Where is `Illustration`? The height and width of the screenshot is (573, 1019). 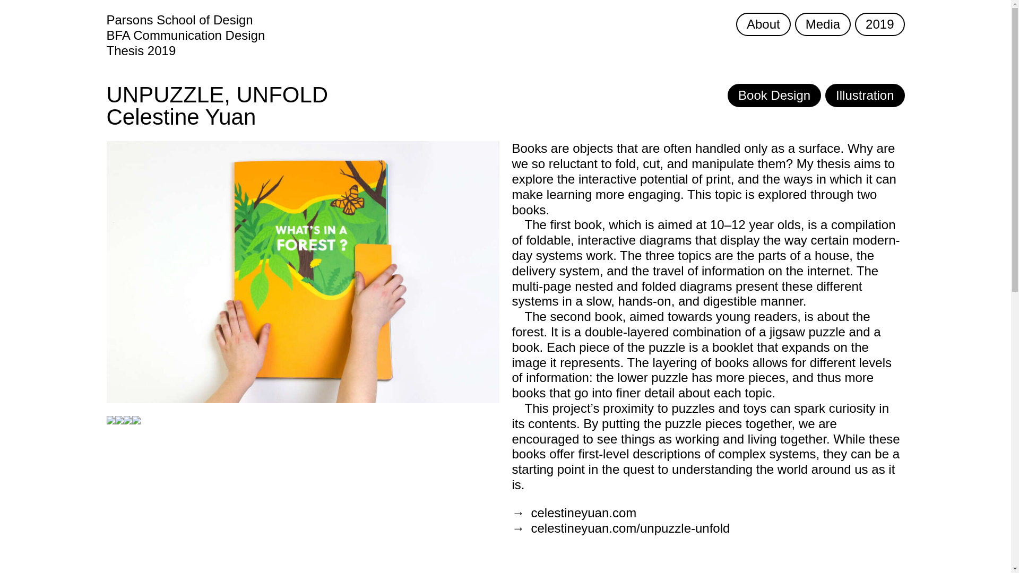 Illustration is located at coordinates (865, 95).